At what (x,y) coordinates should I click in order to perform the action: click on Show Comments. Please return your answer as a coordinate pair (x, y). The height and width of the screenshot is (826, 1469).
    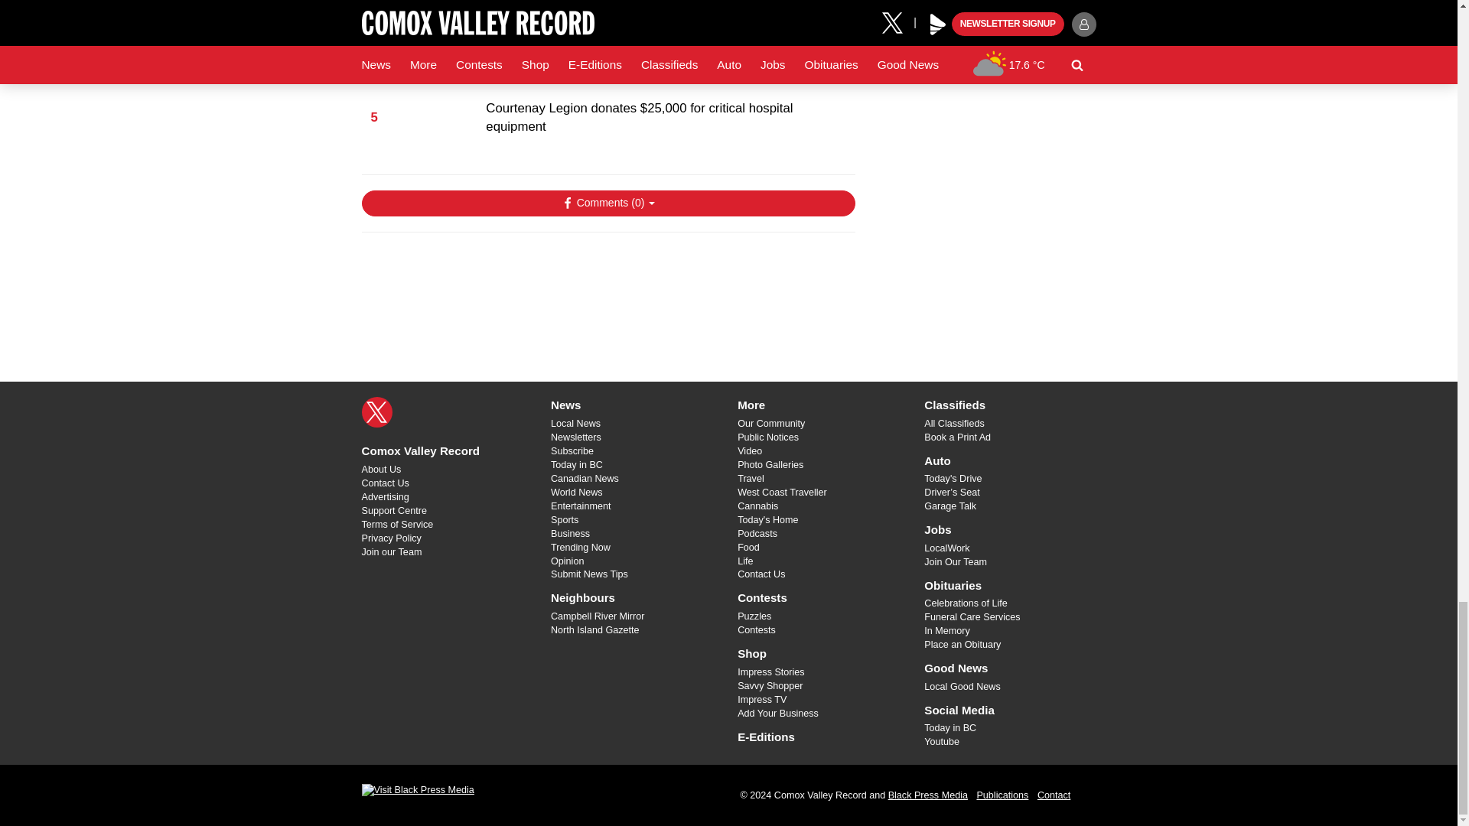
    Looking at the image, I should click on (607, 203).